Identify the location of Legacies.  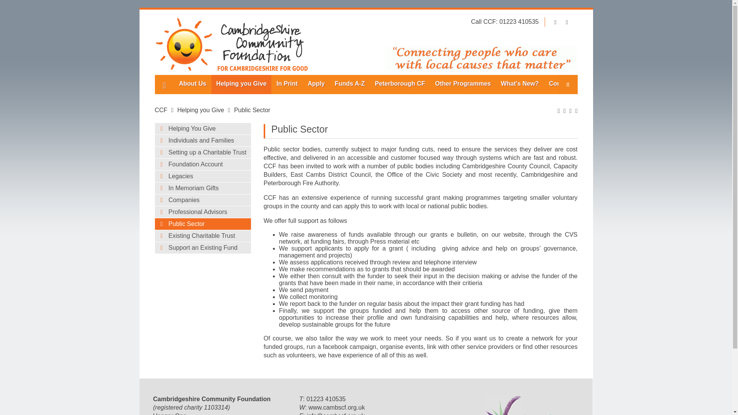
(202, 176).